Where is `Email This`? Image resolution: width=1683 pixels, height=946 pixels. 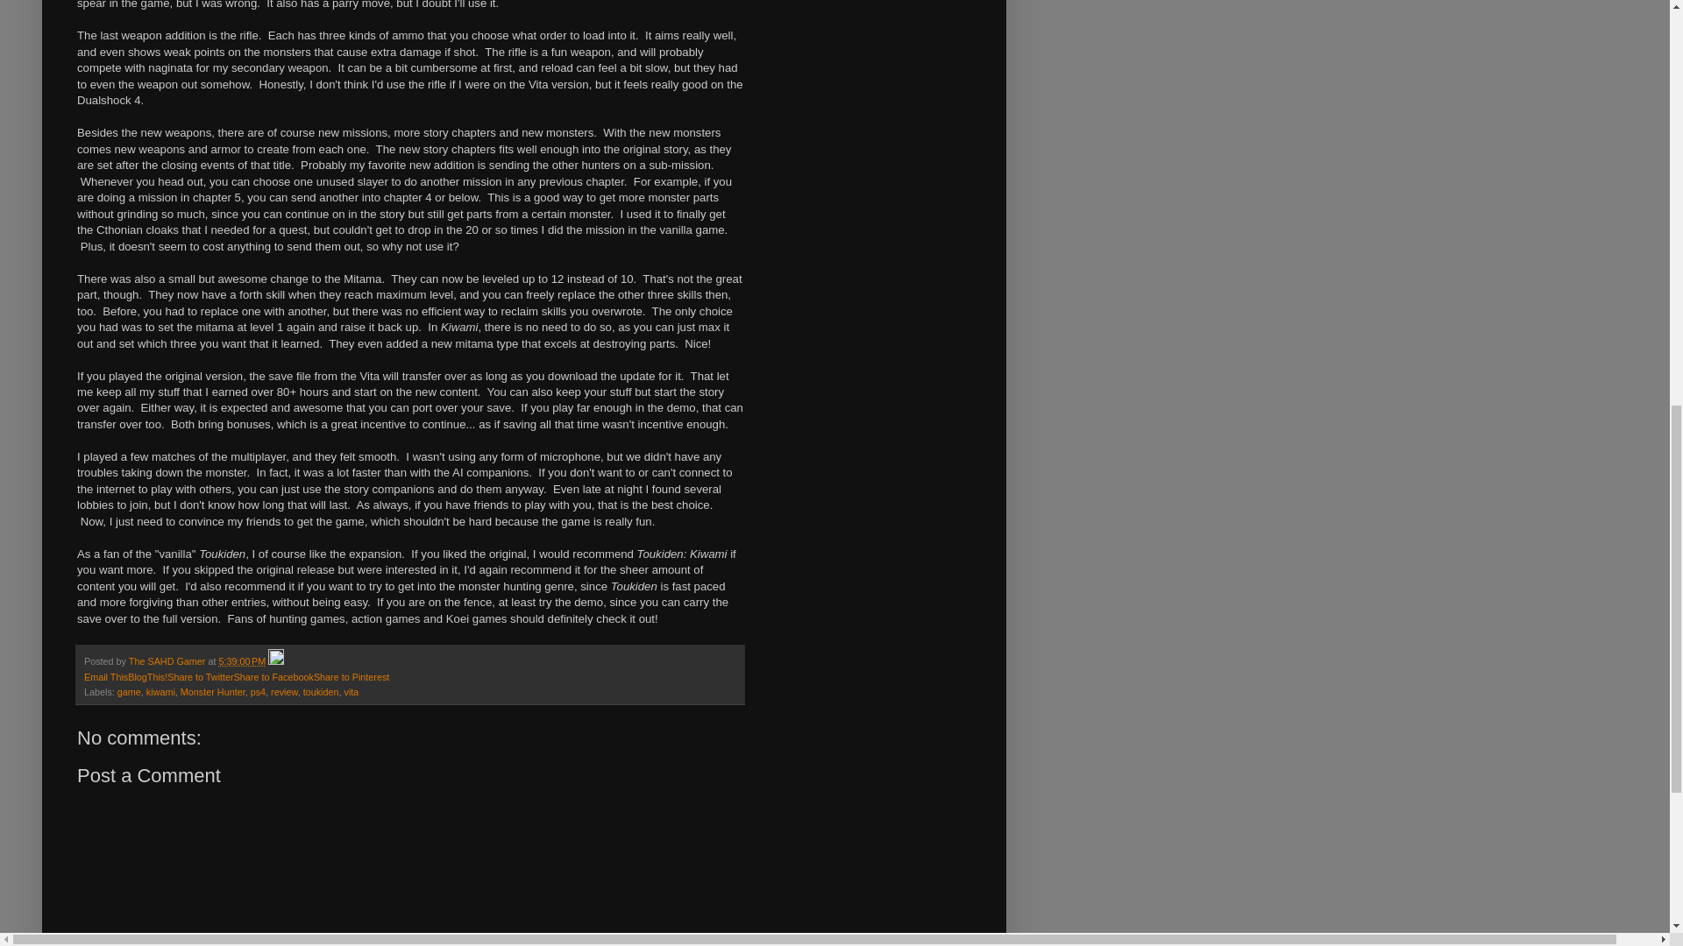
Email This is located at coordinates (105, 676).